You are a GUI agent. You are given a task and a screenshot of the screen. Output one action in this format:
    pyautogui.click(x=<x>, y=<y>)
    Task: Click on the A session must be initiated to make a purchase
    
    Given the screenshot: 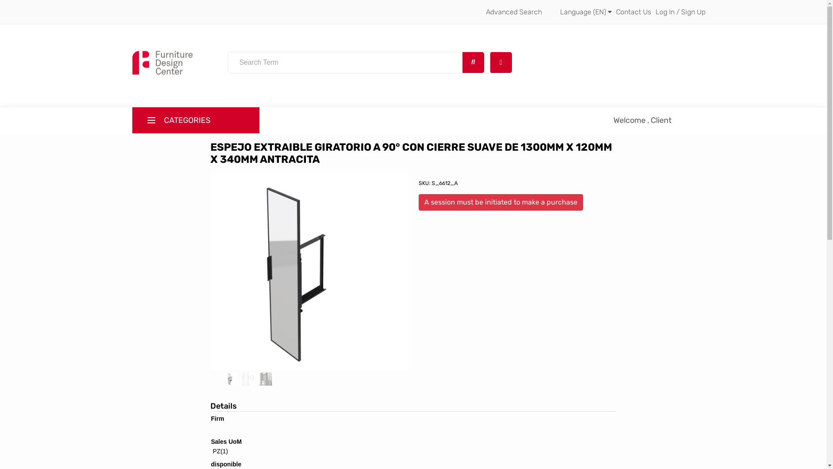 What is the action you would take?
    pyautogui.click(x=501, y=202)
    